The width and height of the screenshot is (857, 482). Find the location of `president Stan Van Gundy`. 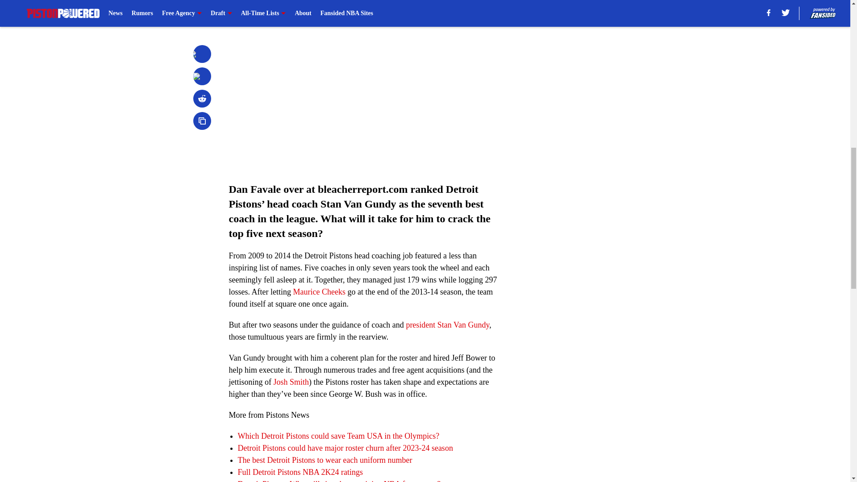

president Stan Van Gundy is located at coordinates (447, 325).